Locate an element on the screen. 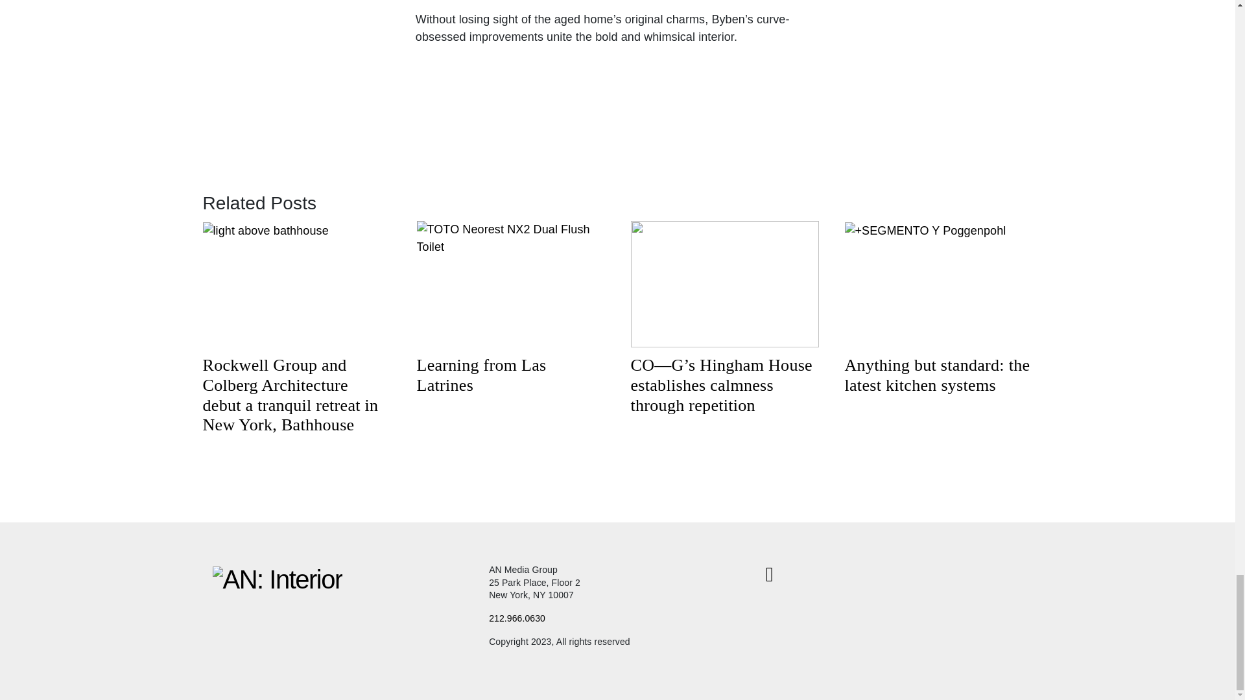 This screenshot has width=1245, height=700. Anything but standard: the latest kitchen systems is located at coordinates (936, 375).